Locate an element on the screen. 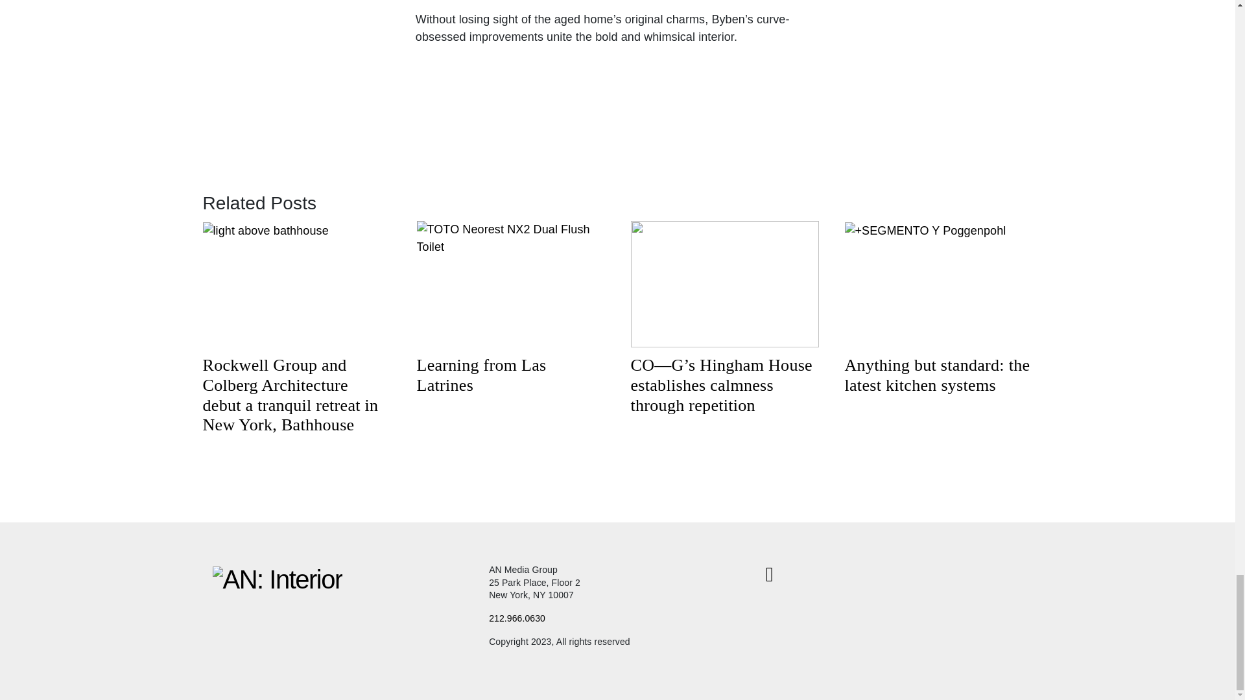 This screenshot has width=1245, height=700. Anything but standard: the latest kitchen systems is located at coordinates (936, 375).